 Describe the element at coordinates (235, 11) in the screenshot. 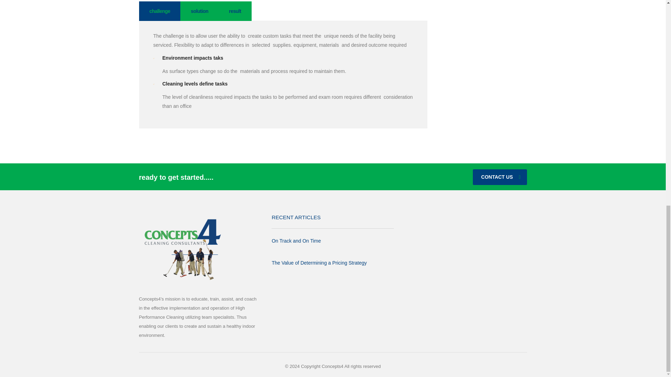

I see `result` at that location.